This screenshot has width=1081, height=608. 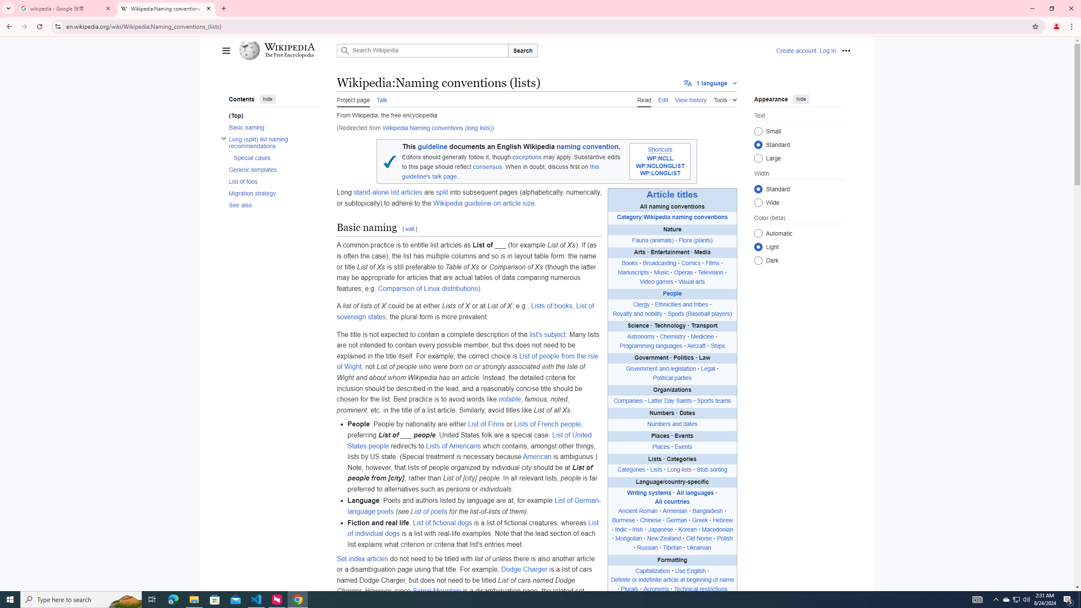 I want to click on Dark, so click(x=758, y=260).